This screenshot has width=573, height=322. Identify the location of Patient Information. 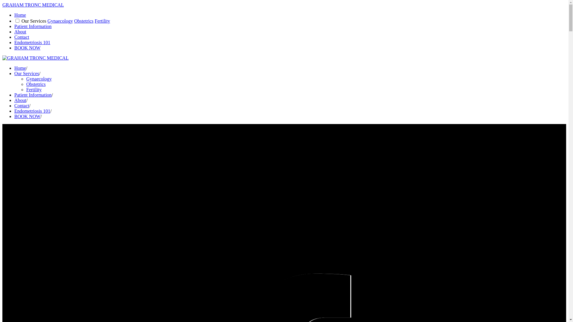
(33, 95).